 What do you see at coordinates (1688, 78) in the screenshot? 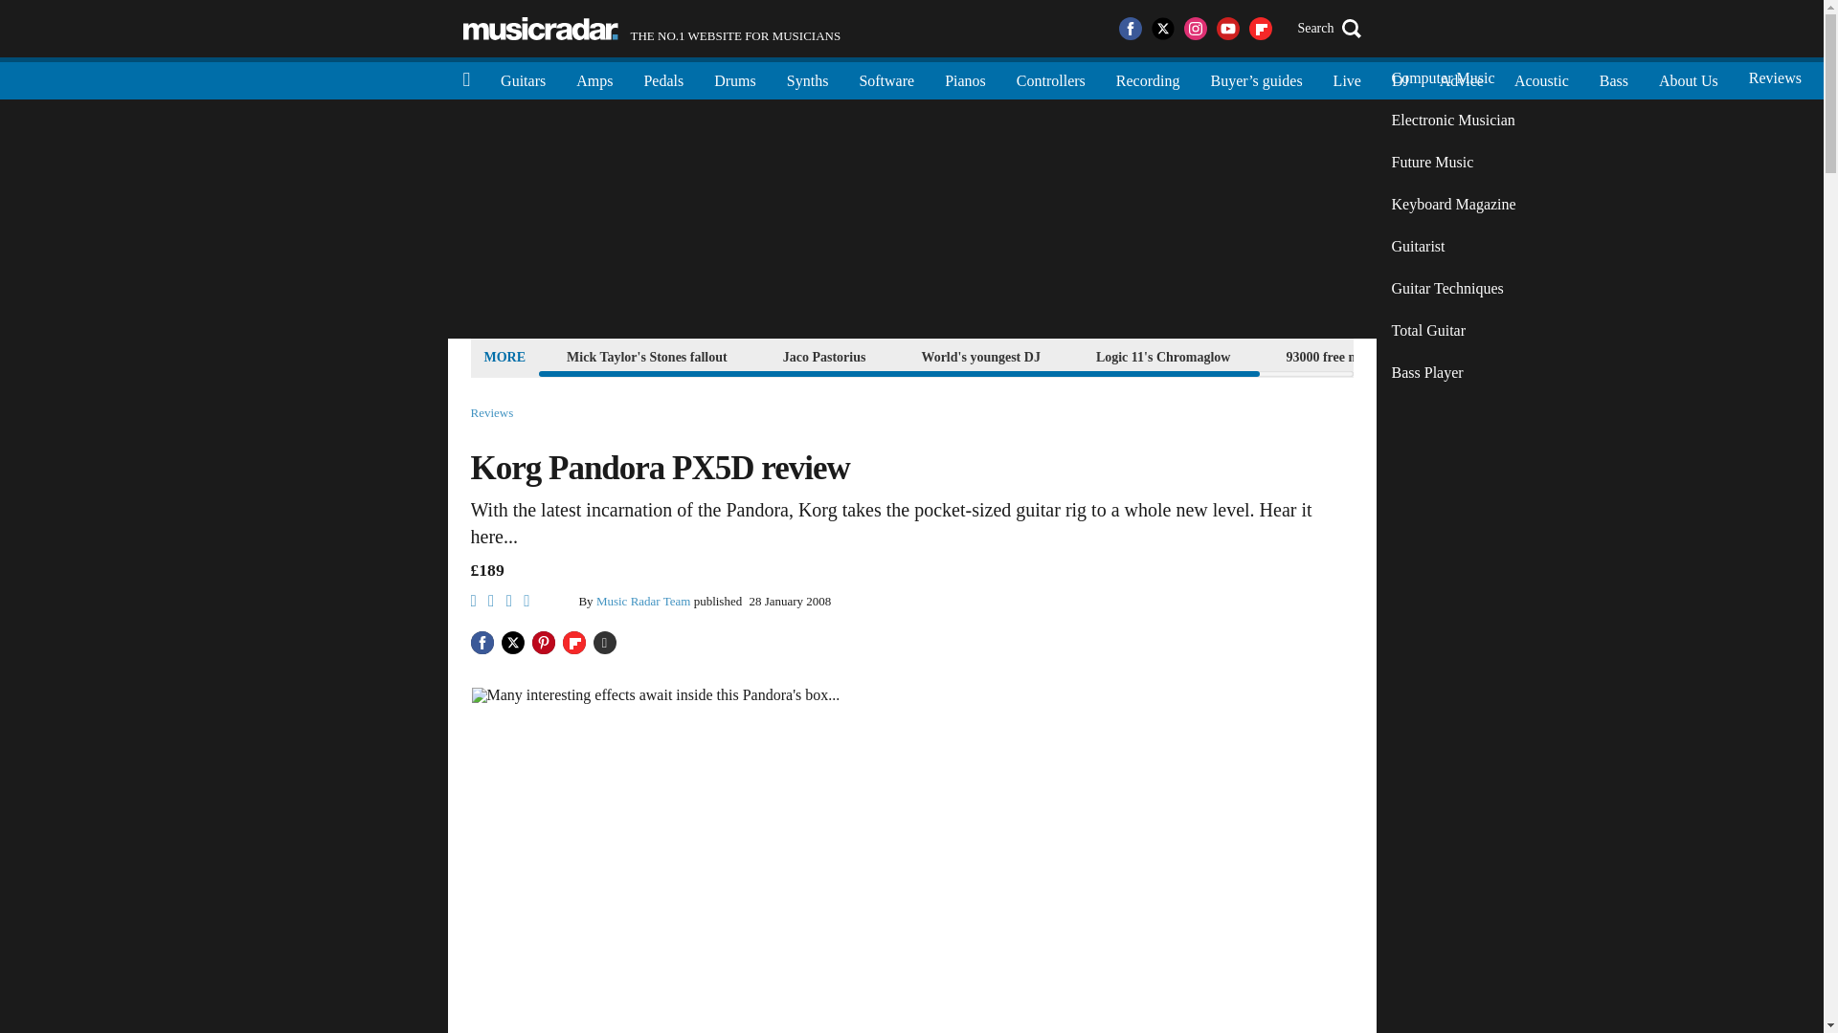
I see `About Us` at bounding box center [1688, 78].